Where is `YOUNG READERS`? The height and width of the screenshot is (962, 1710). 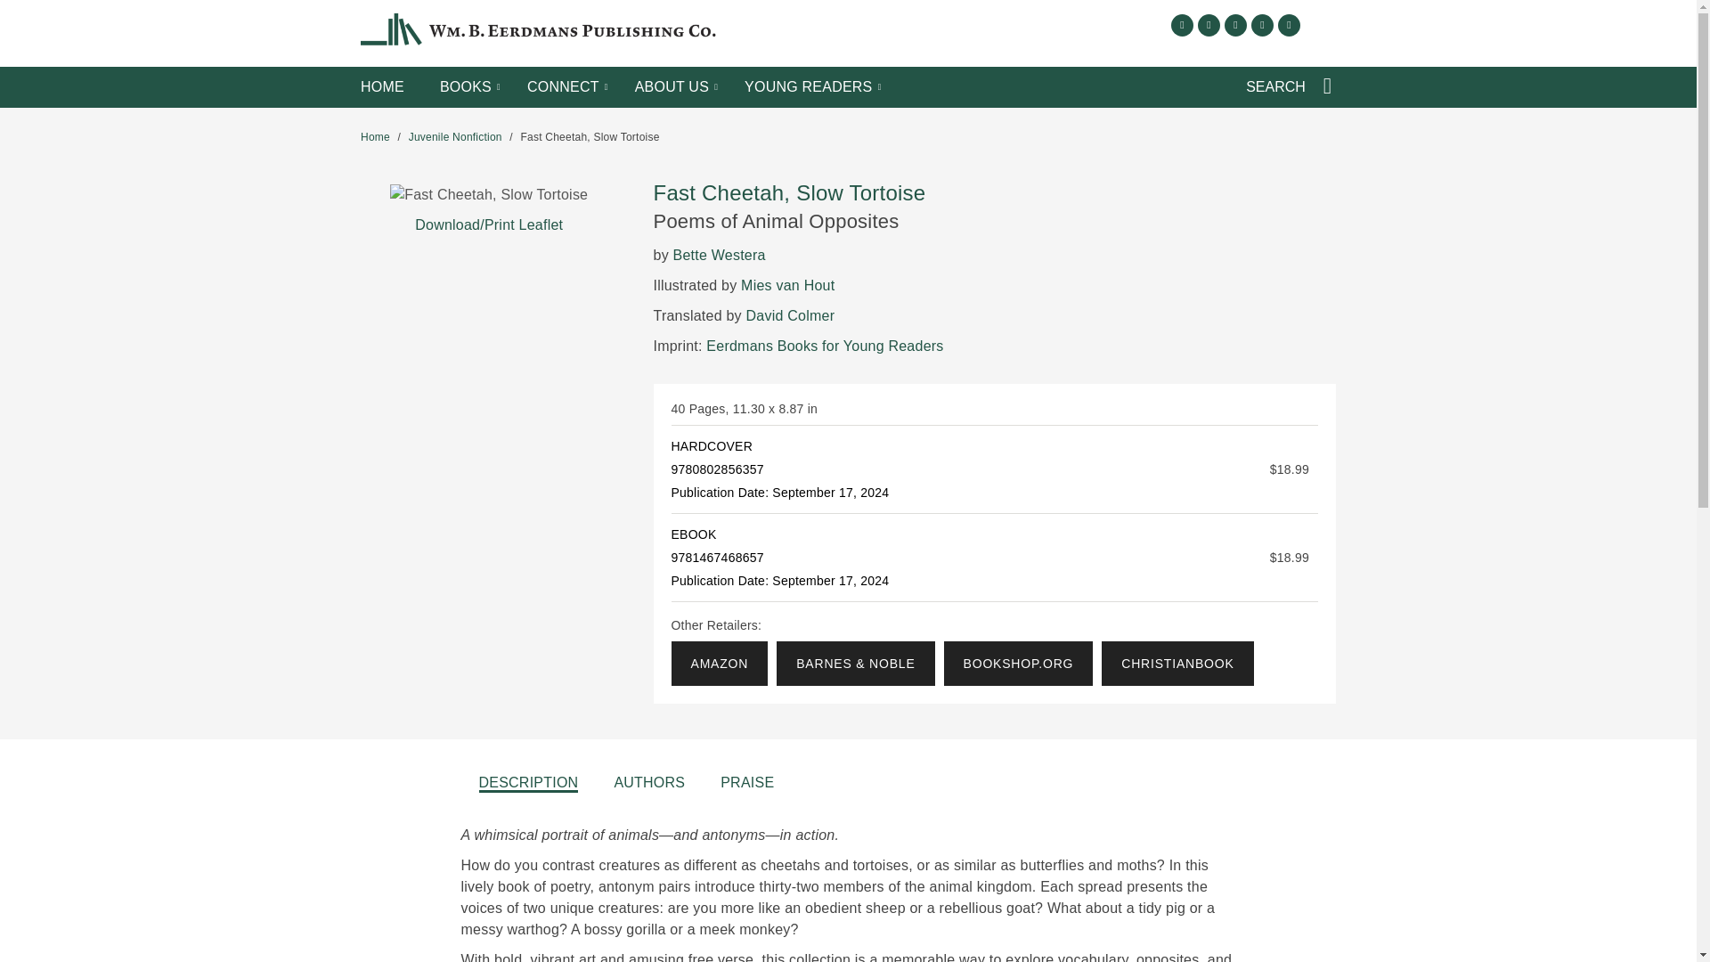
YOUNG READERS is located at coordinates (808, 87).